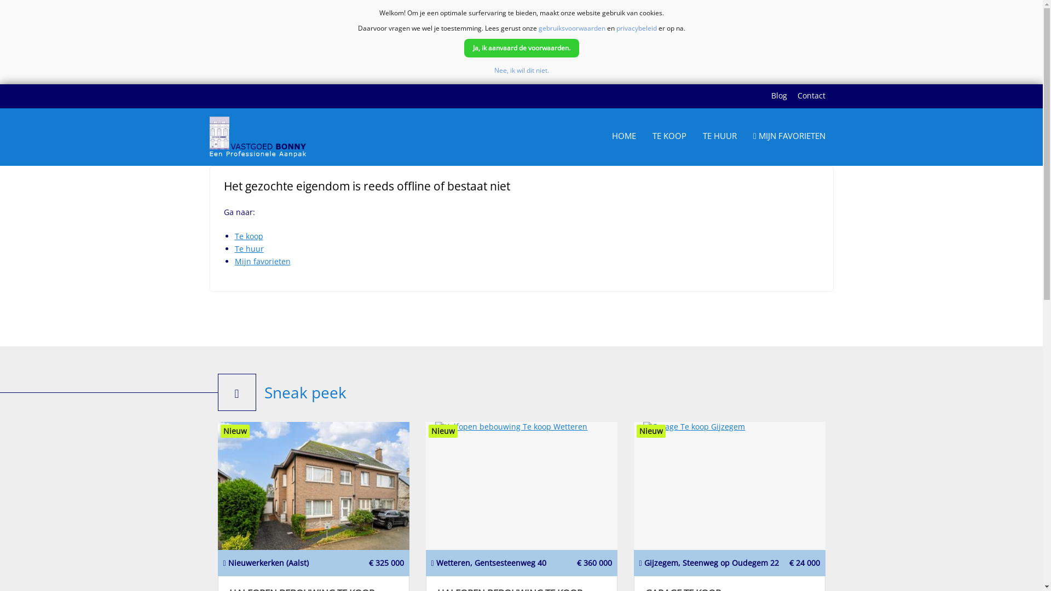 The width and height of the screenshot is (1051, 591). I want to click on Te huur, so click(249, 248).